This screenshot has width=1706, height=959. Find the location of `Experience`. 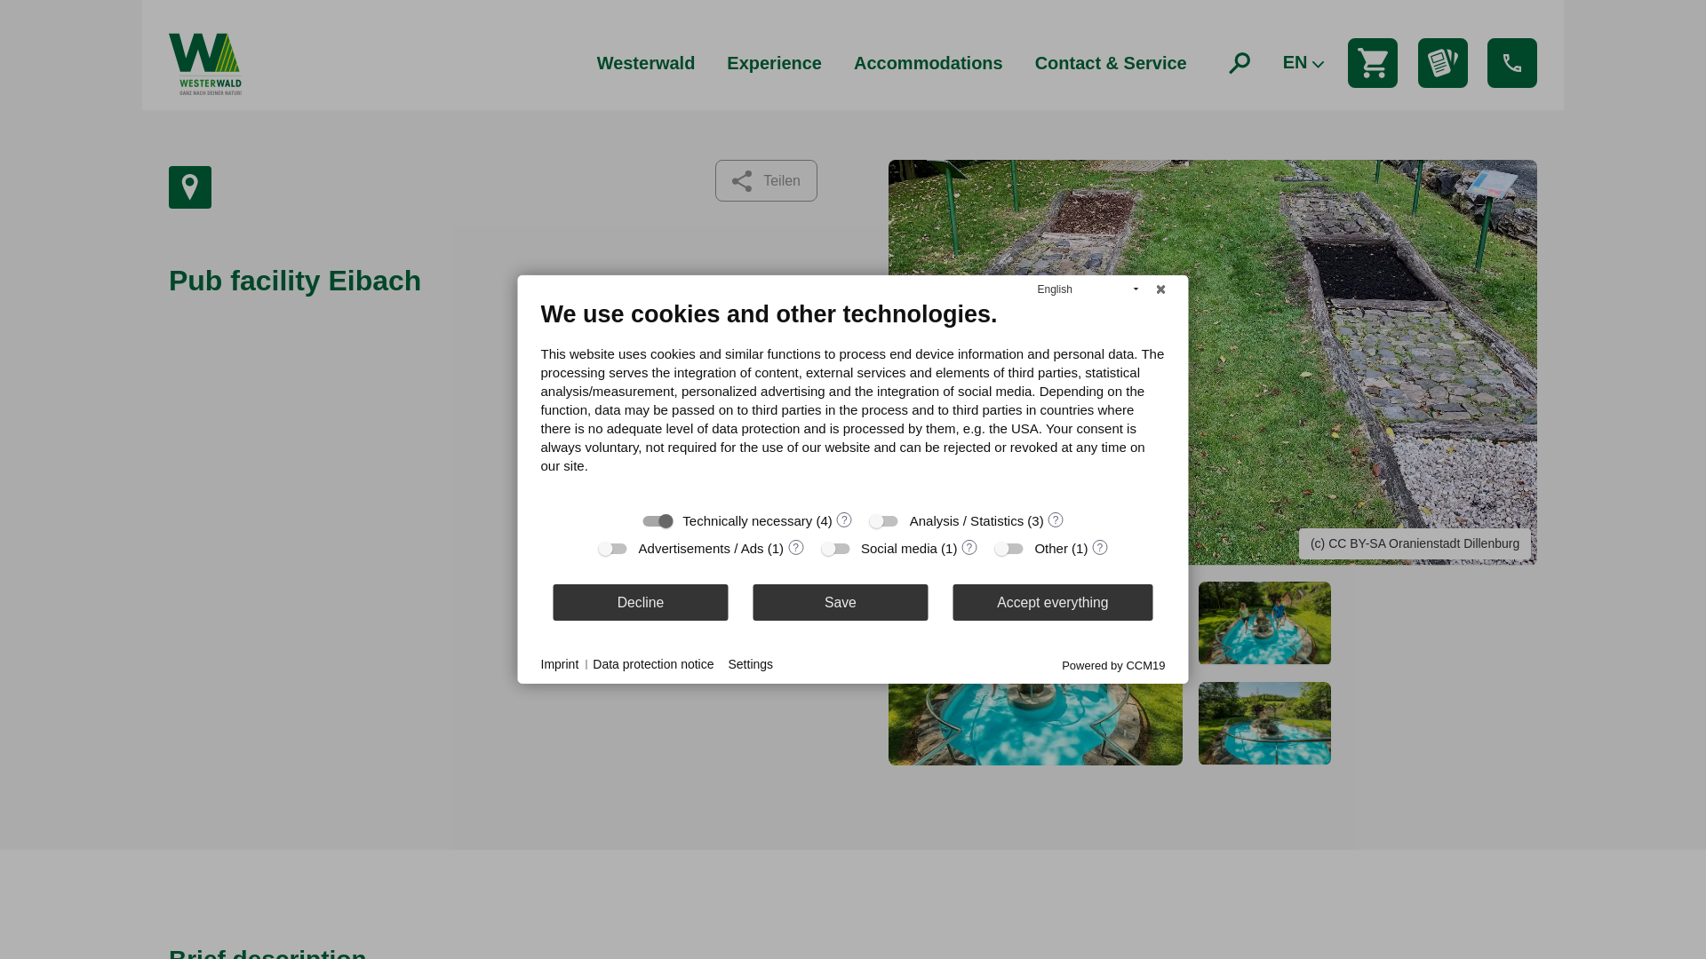

Experience is located at coordinates (774, 63).